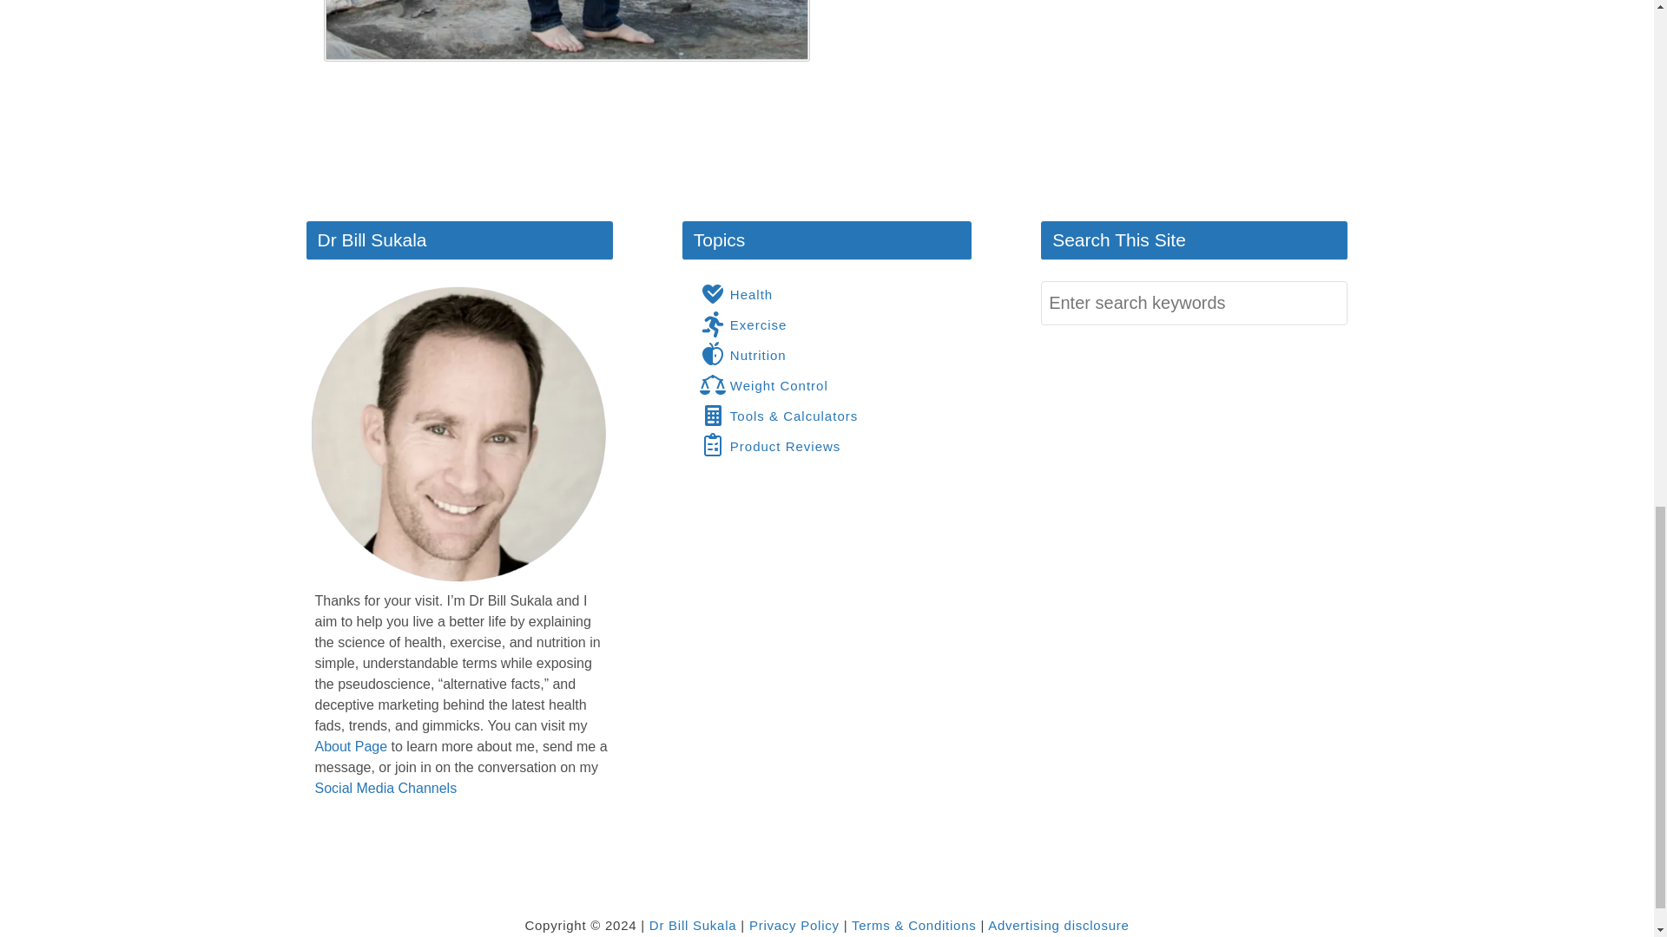  I want to click on Search for:, so click(1193, 303).